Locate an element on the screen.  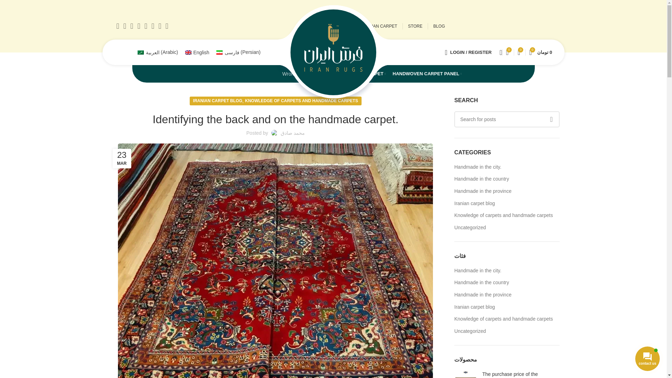
HANDWOVEN CARPET PANEL is located at coordinates (427, 74).